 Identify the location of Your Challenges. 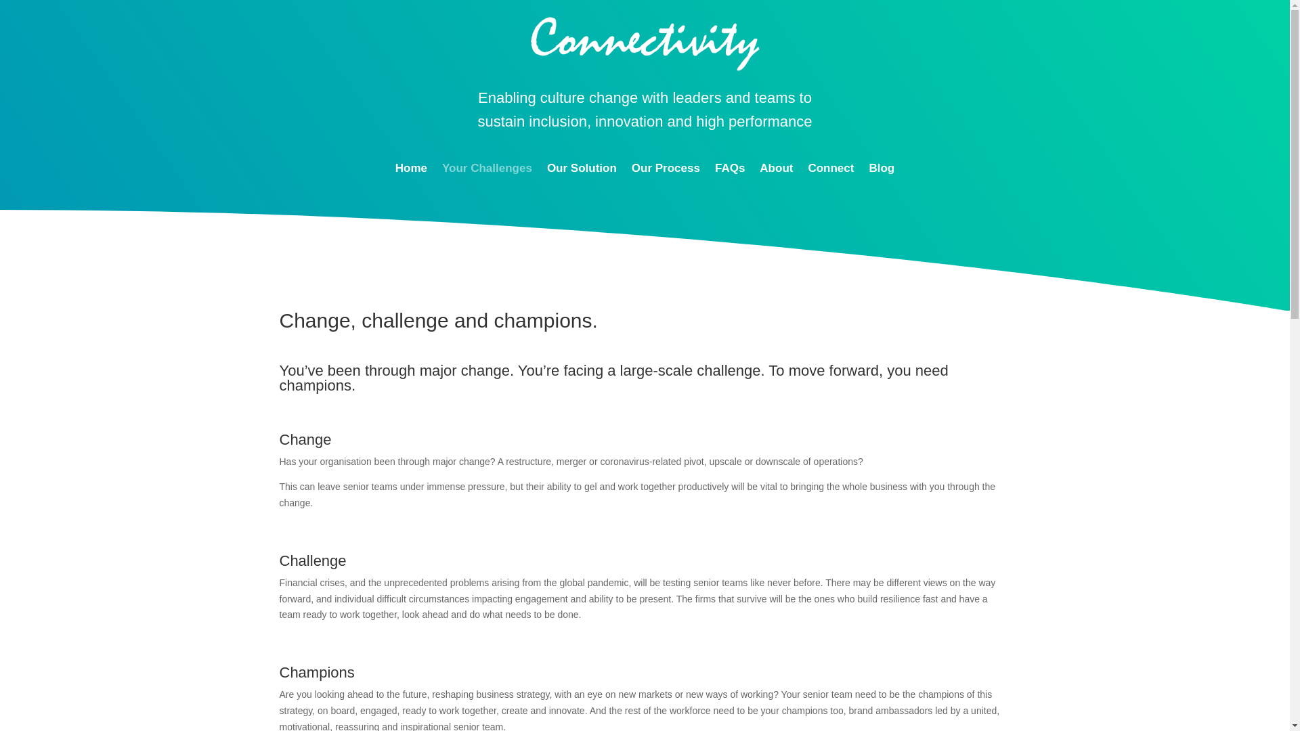
(486, 171).